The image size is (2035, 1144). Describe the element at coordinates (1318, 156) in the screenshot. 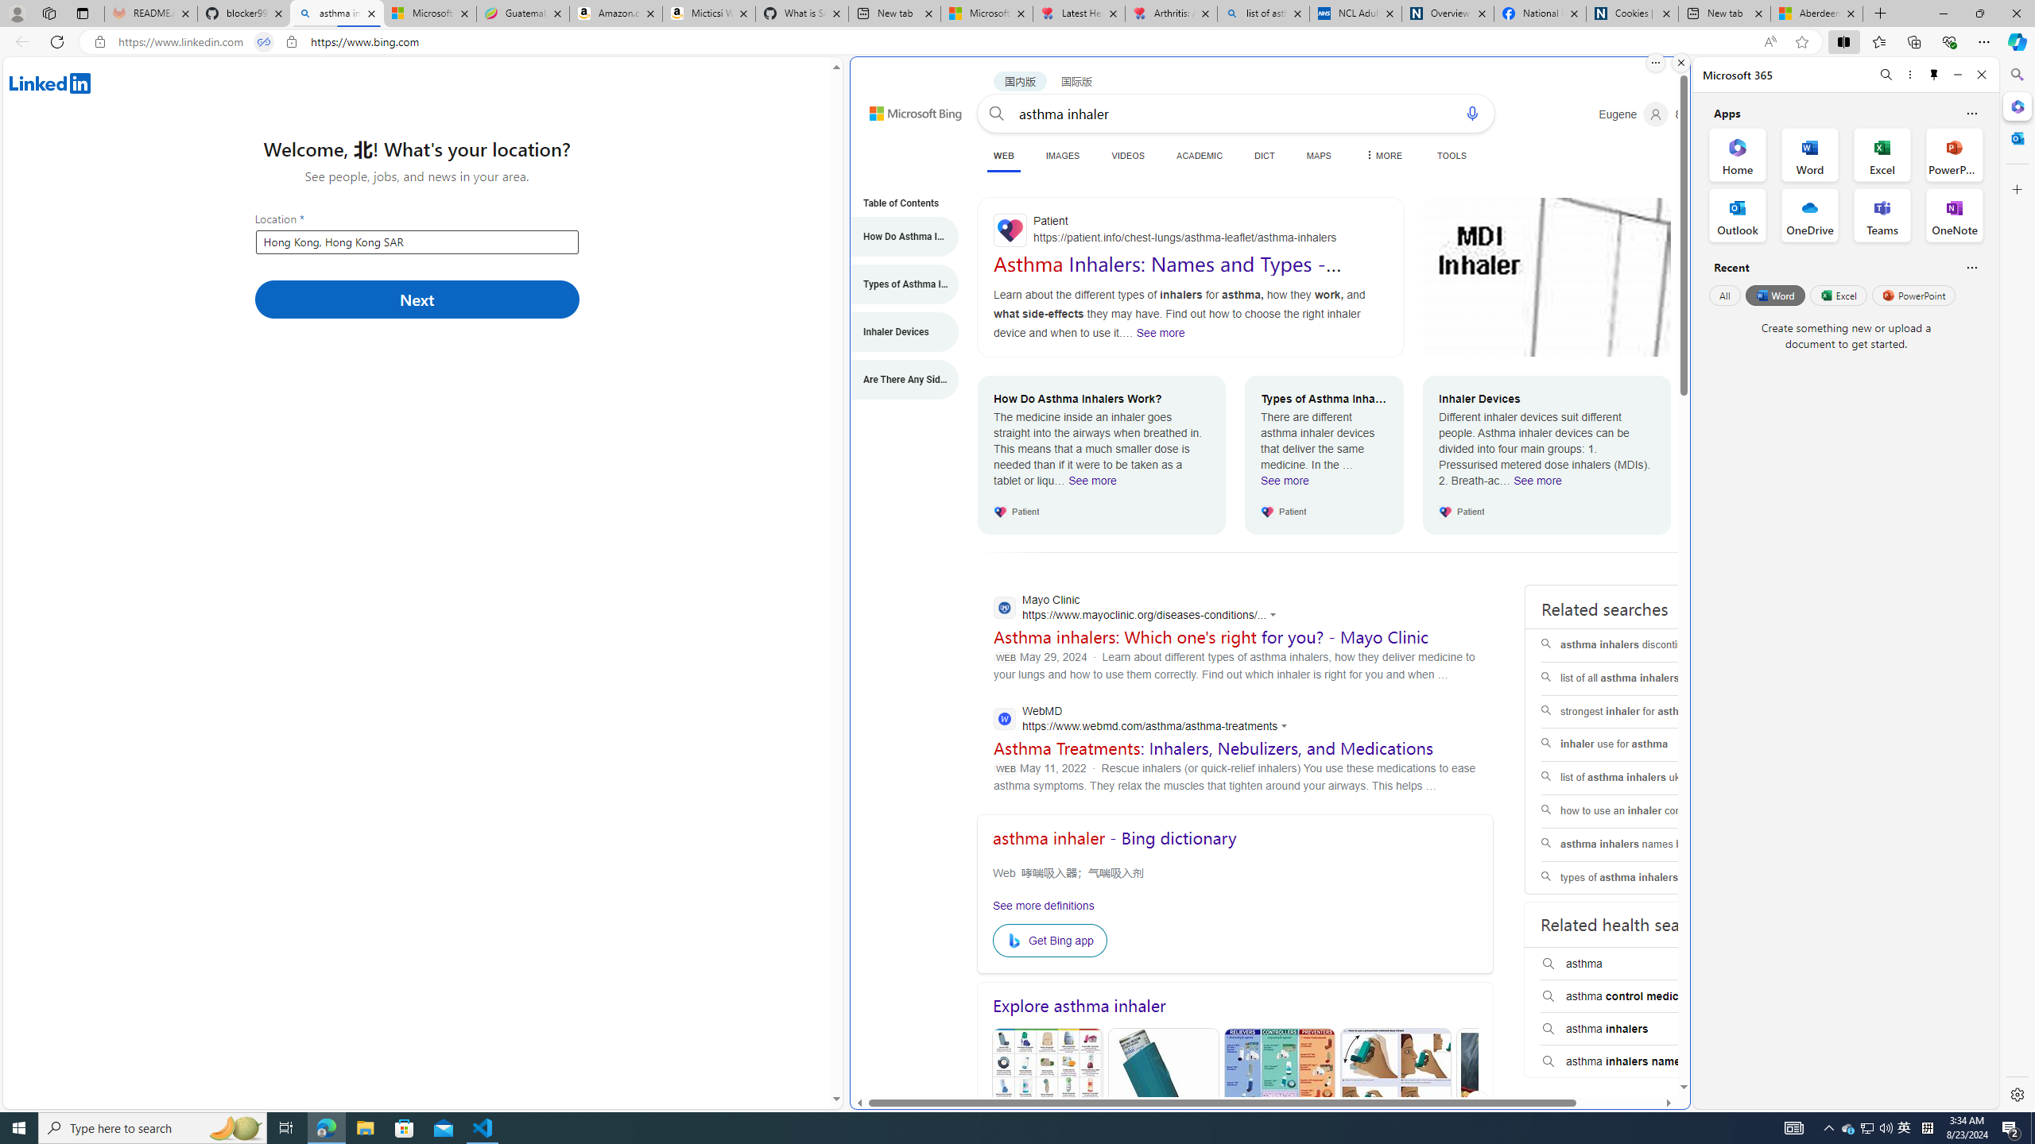

I see `MAPS` at that location.